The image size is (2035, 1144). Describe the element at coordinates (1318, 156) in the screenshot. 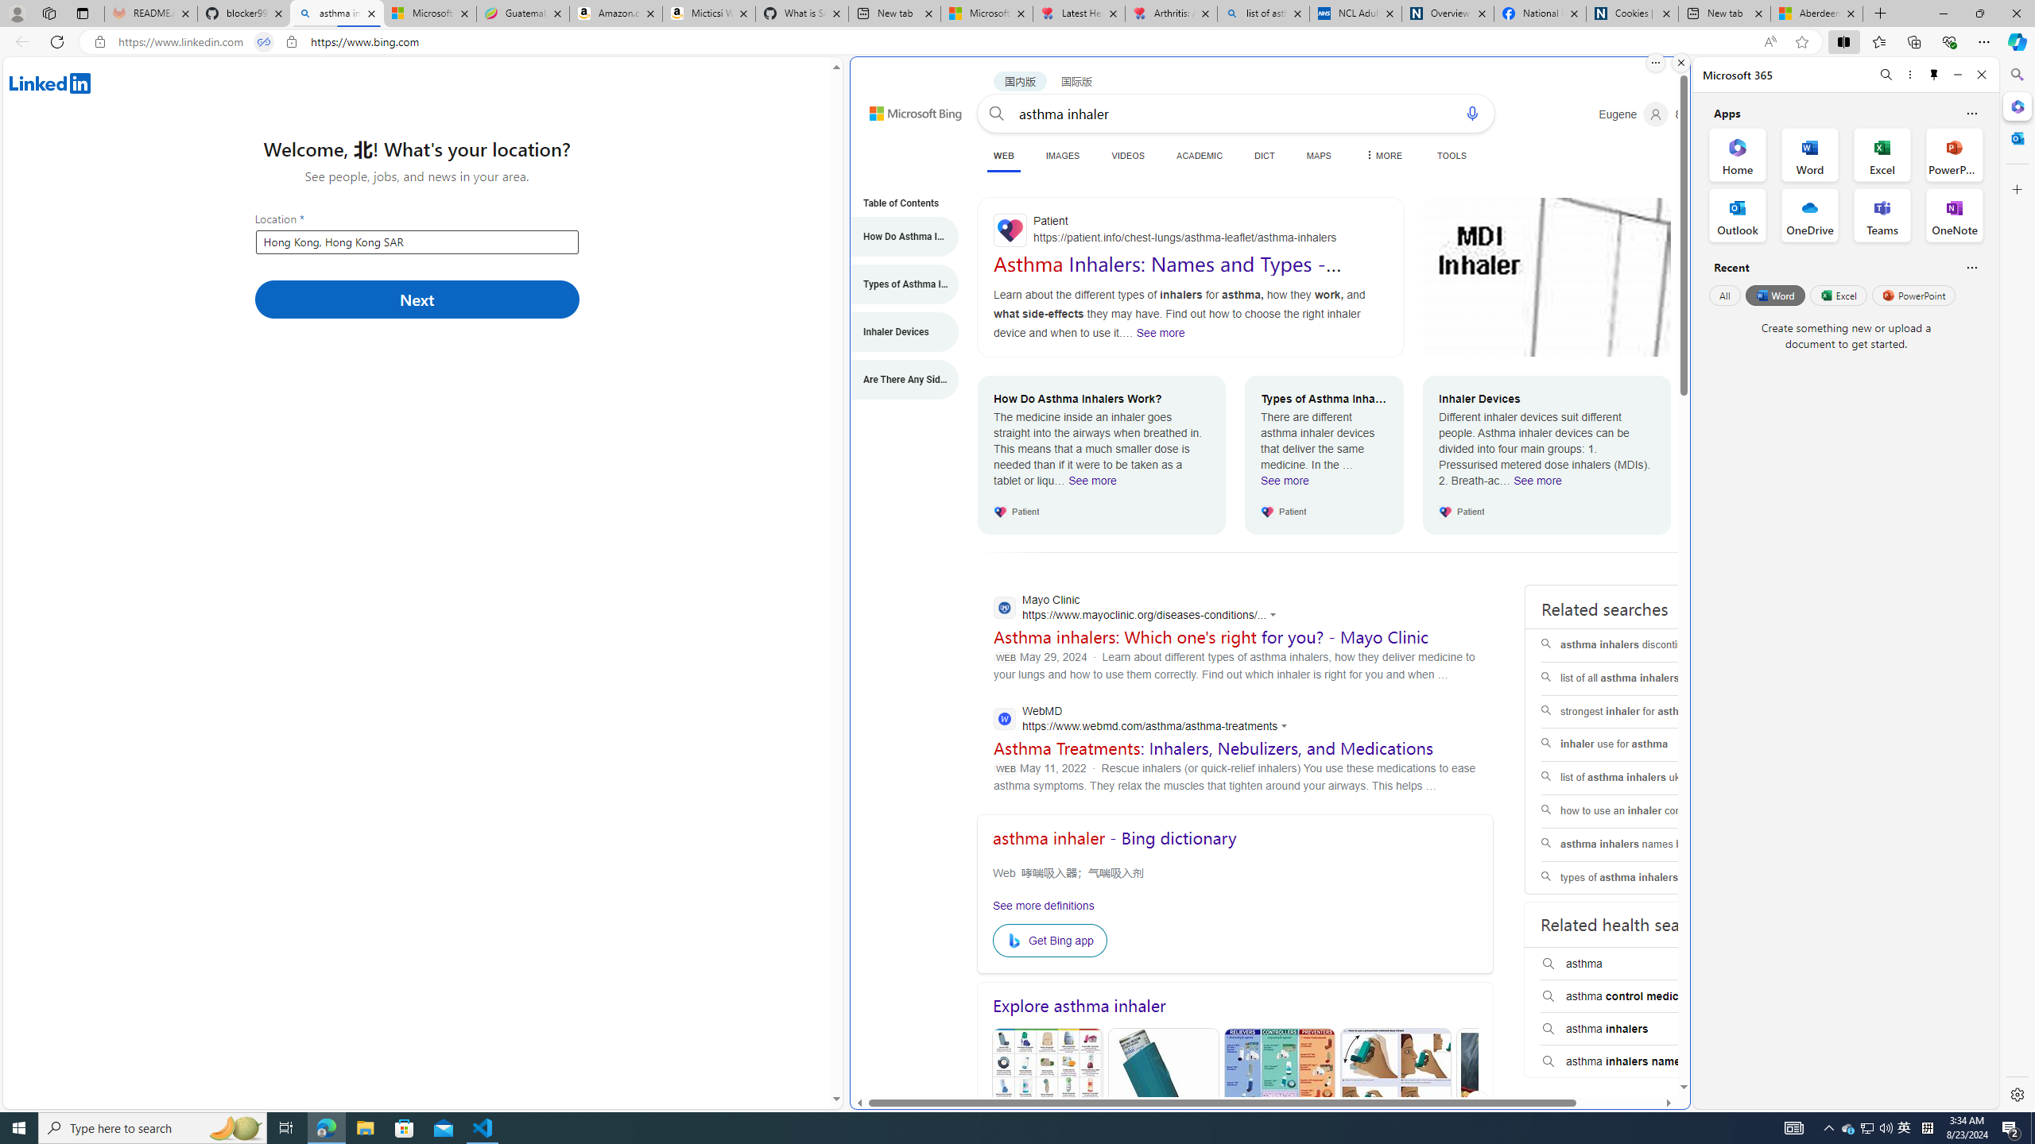

I see `MAPS` at that location.